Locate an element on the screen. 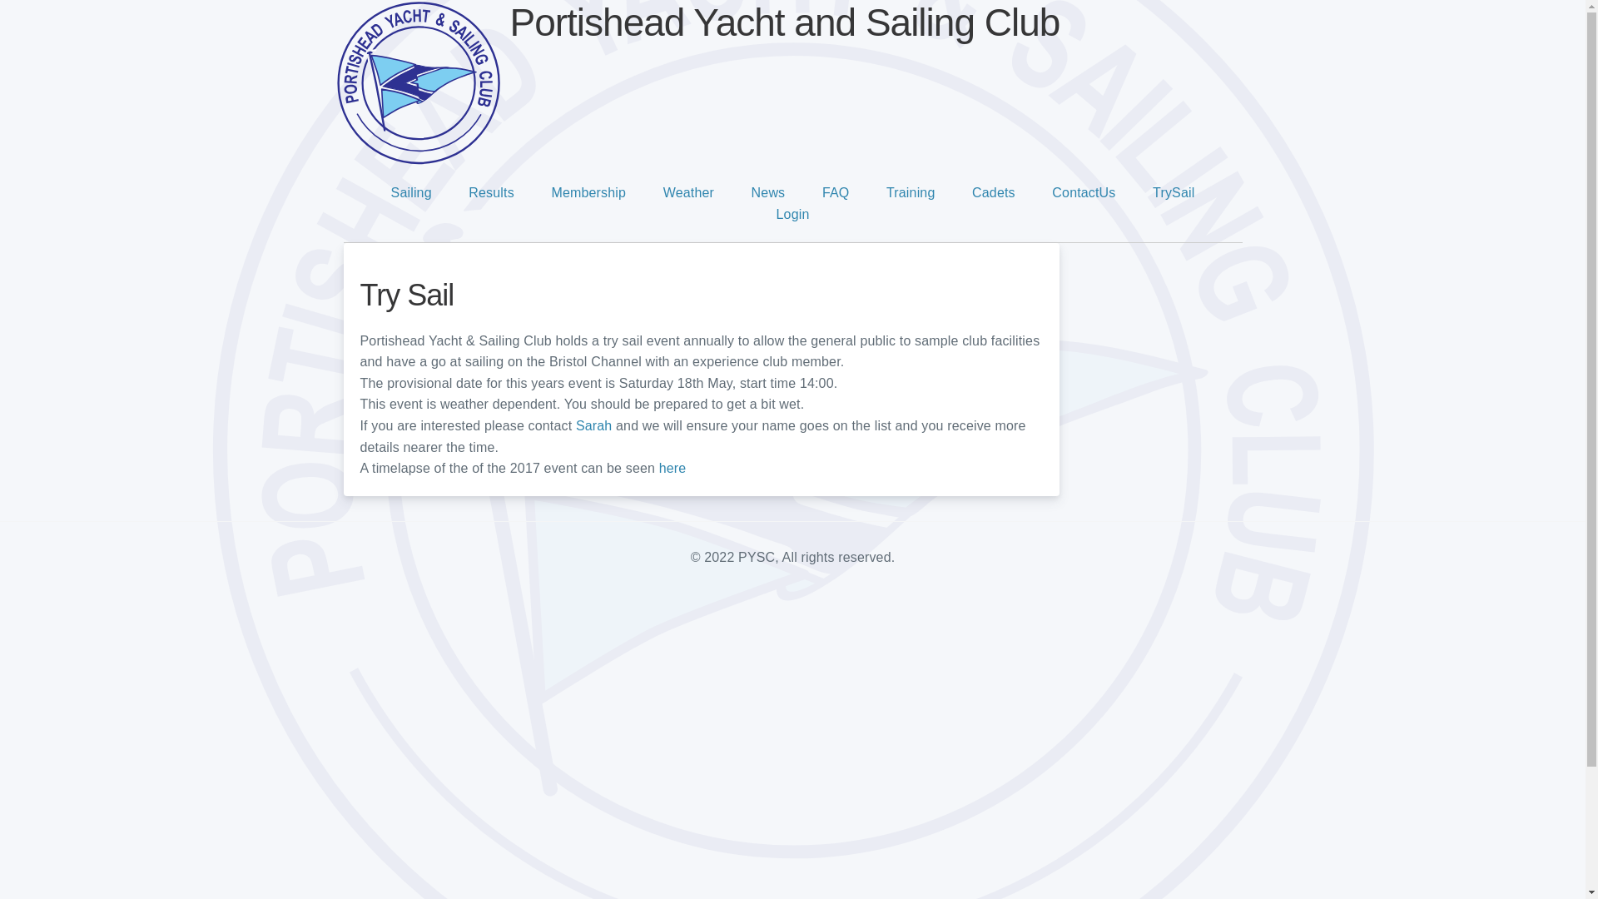 The image size is (1598, 899). TrySail is located at coordinates (1173, 191).